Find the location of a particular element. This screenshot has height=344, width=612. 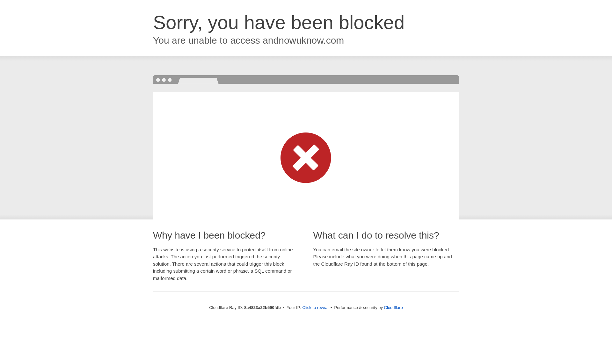

Cloudflare is located at coordinates (393, 307).